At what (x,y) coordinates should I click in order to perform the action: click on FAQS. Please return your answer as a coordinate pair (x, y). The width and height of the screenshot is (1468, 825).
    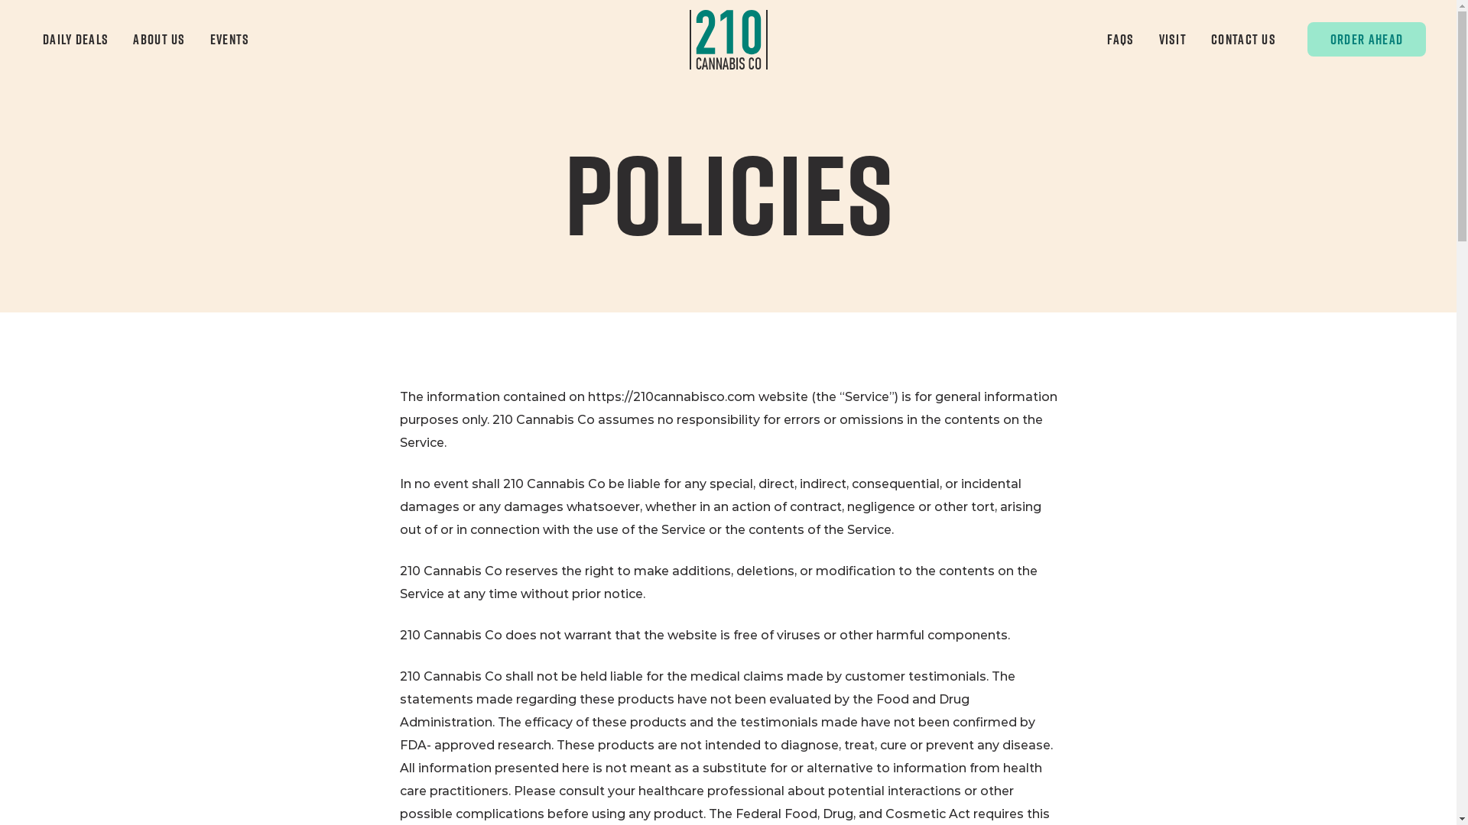
    Looking at the image, I should click on (1121, 40).